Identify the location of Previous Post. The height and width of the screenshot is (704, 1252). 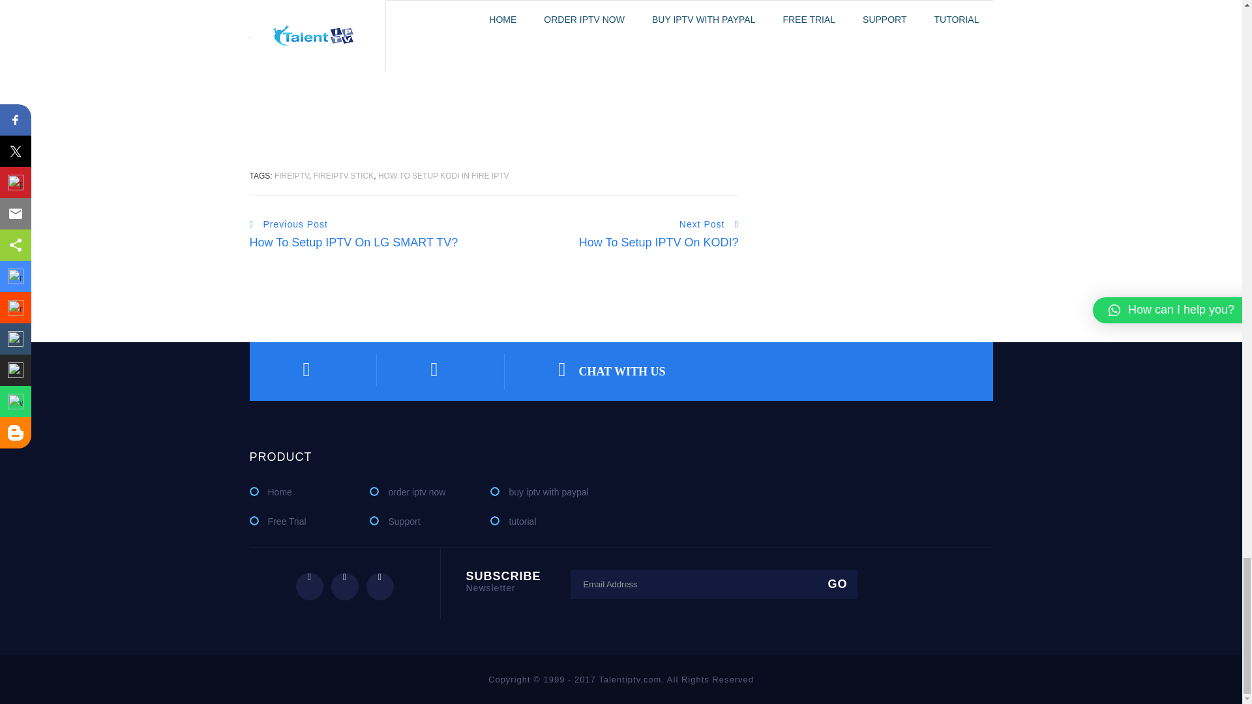
(288, 224).